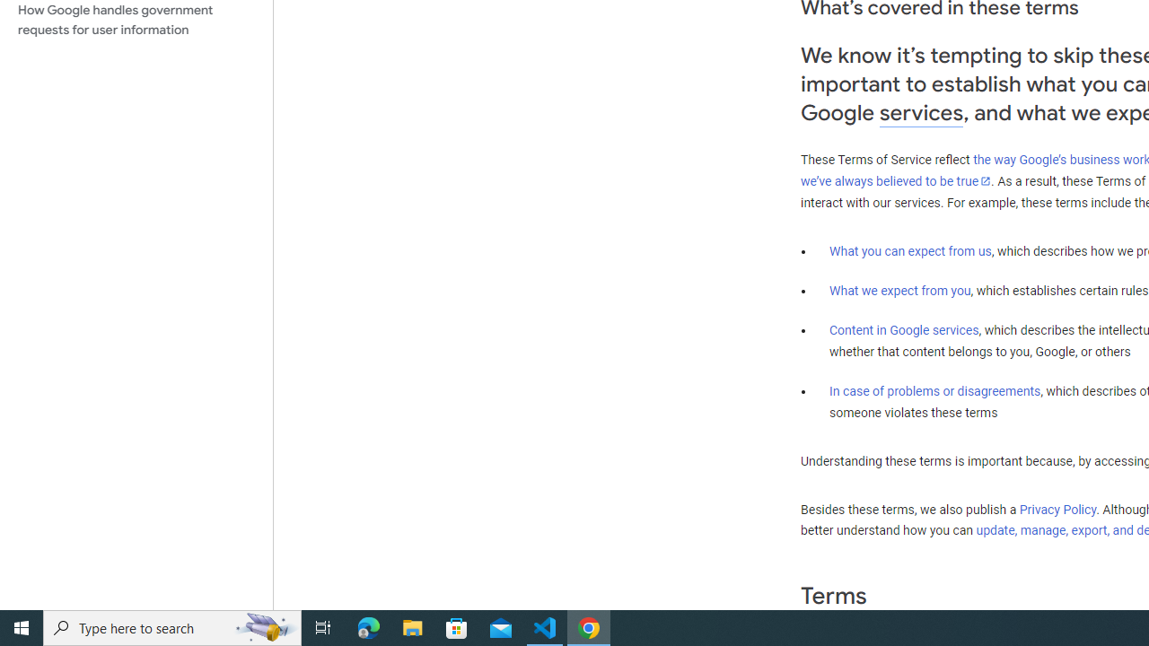 Image resolution: width=1149 pixels, height=646 pixels. What do you see at coordinates (904, 330) in the screenshot?
I see `Content in Google services` at bounding box center [904, 330].